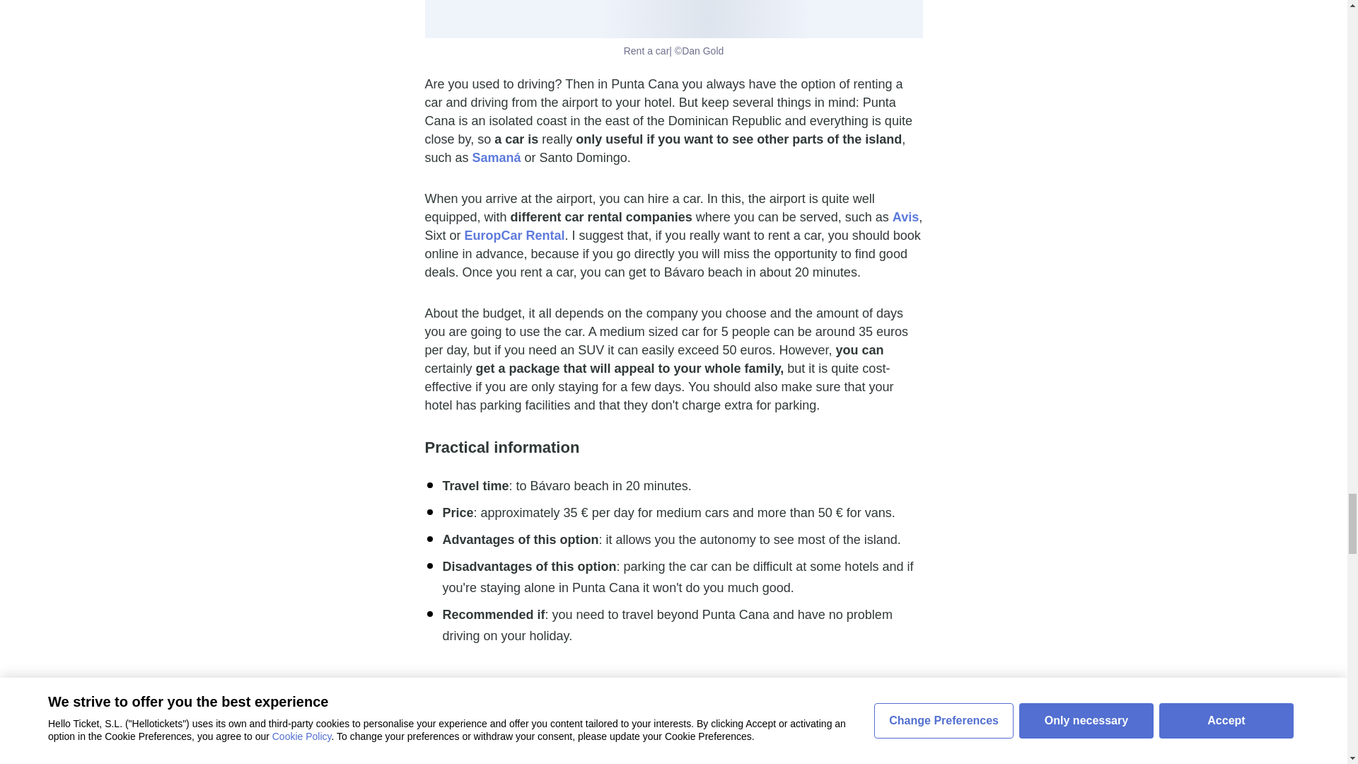 The image size is (1358, 764). I want to click on EuropCar Rental, so click(514, 235).